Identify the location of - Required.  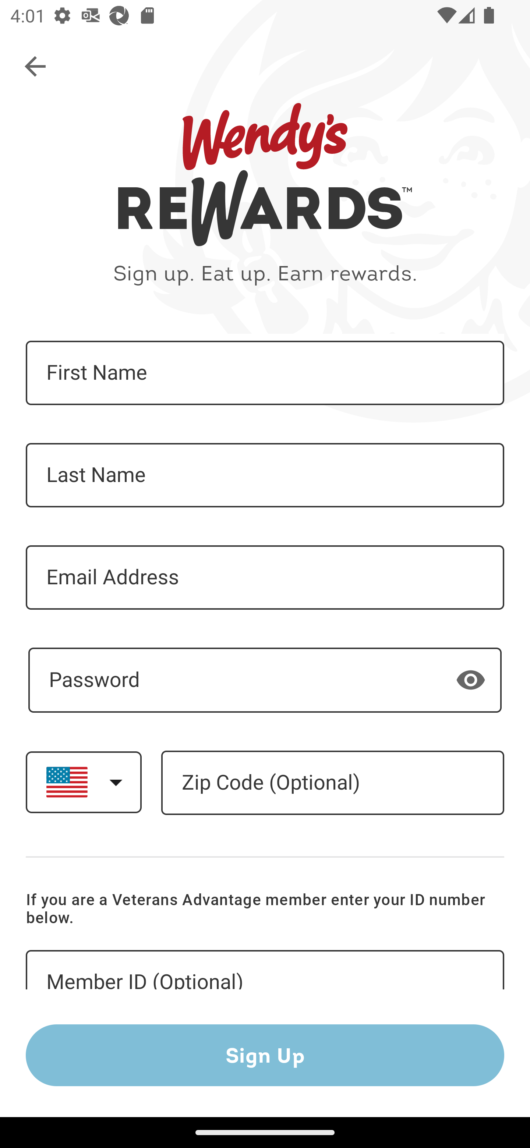
(265, 680).